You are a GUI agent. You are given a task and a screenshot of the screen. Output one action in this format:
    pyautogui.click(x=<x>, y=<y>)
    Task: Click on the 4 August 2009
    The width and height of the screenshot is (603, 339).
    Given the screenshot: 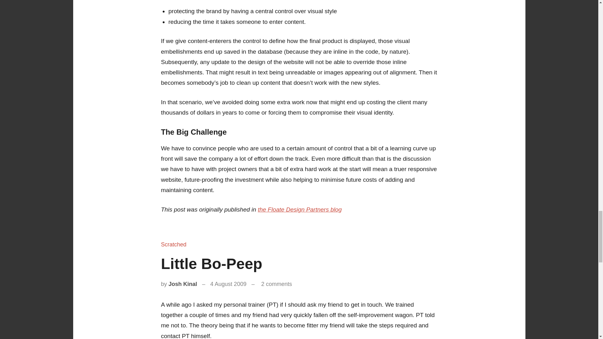 What is the action you would take?
    pyautogui.click(x=229, y=284)
    